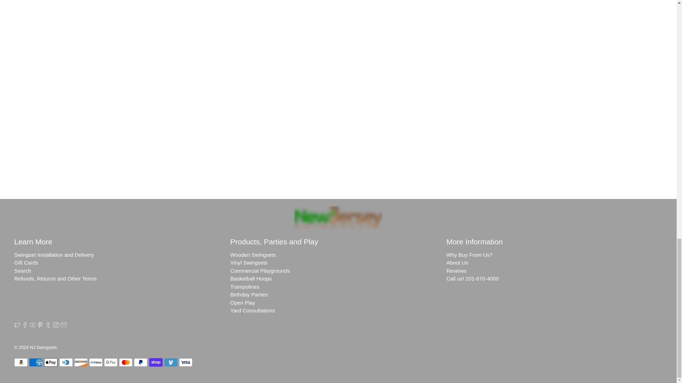 The image size is (682, 383). What do you see at coordinates (64, 326) in the screenshot?
I see `Email NJ Swingsets` at bounding box center [64, 326].